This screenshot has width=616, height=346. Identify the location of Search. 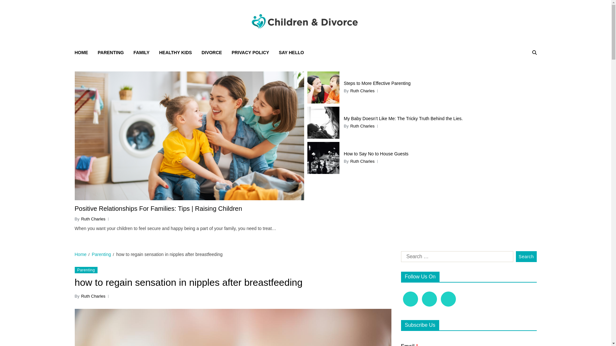
(526, 256).